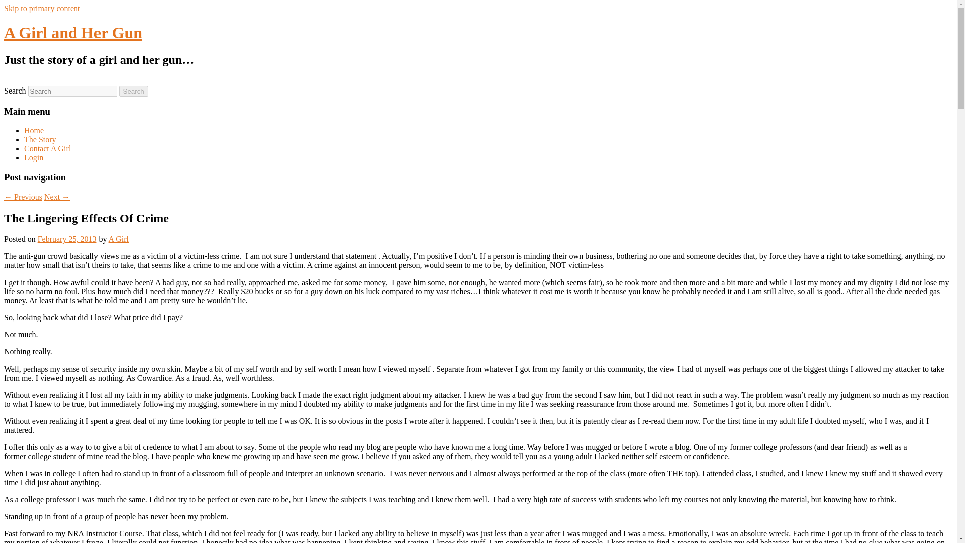 The width and height of the screenshot is (965, 543). I want to click on February 25, 2013, so click(67, 238).